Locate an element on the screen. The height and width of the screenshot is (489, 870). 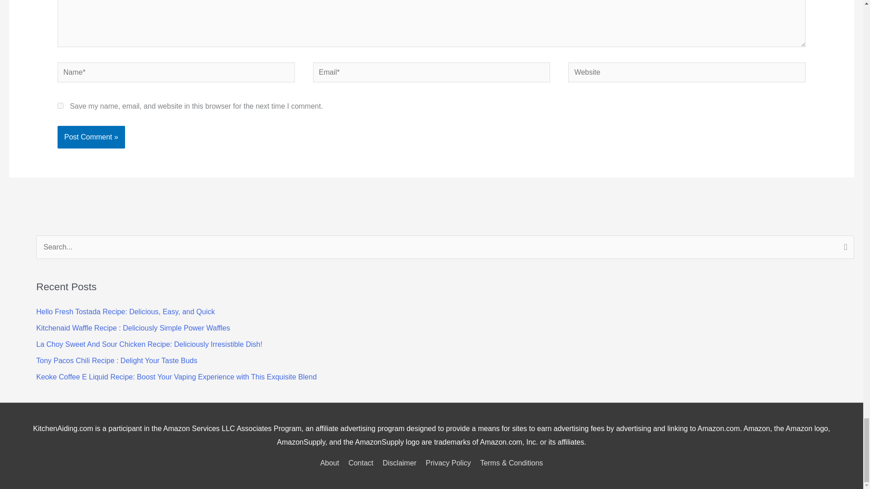
Contact is located at coordinates (361, 463).